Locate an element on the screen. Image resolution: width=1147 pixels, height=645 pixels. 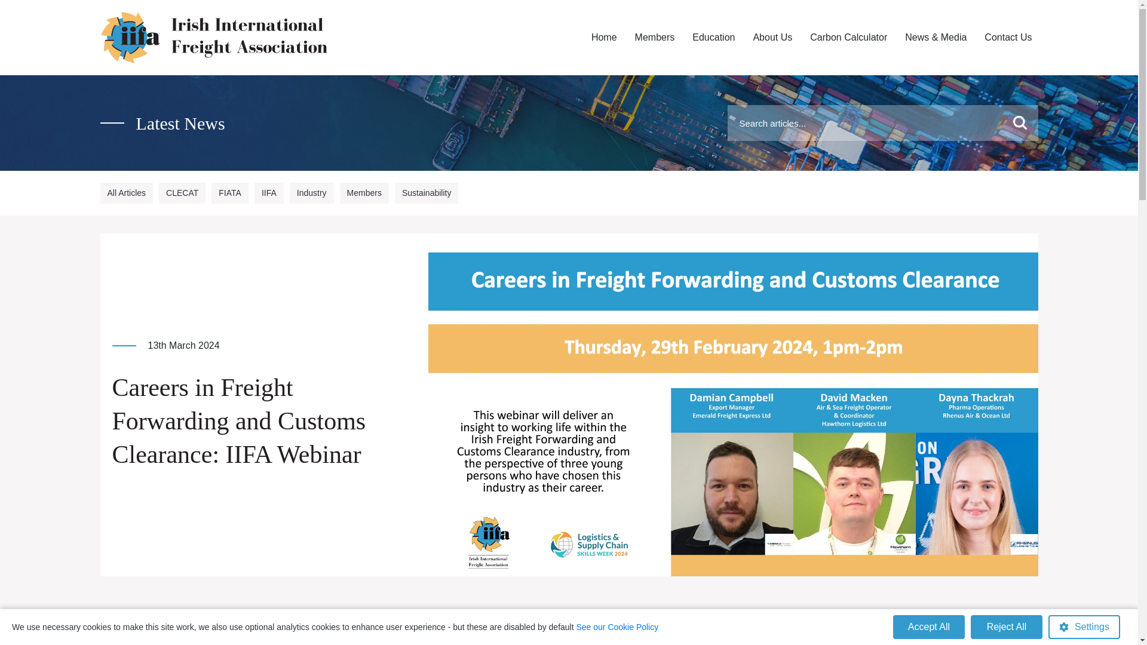
Contact Us is located at coordinates (1008, 38).